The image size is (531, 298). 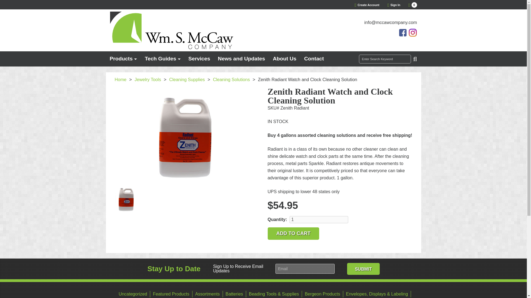 I want to click on Sign In, so click(x=367, y=5).